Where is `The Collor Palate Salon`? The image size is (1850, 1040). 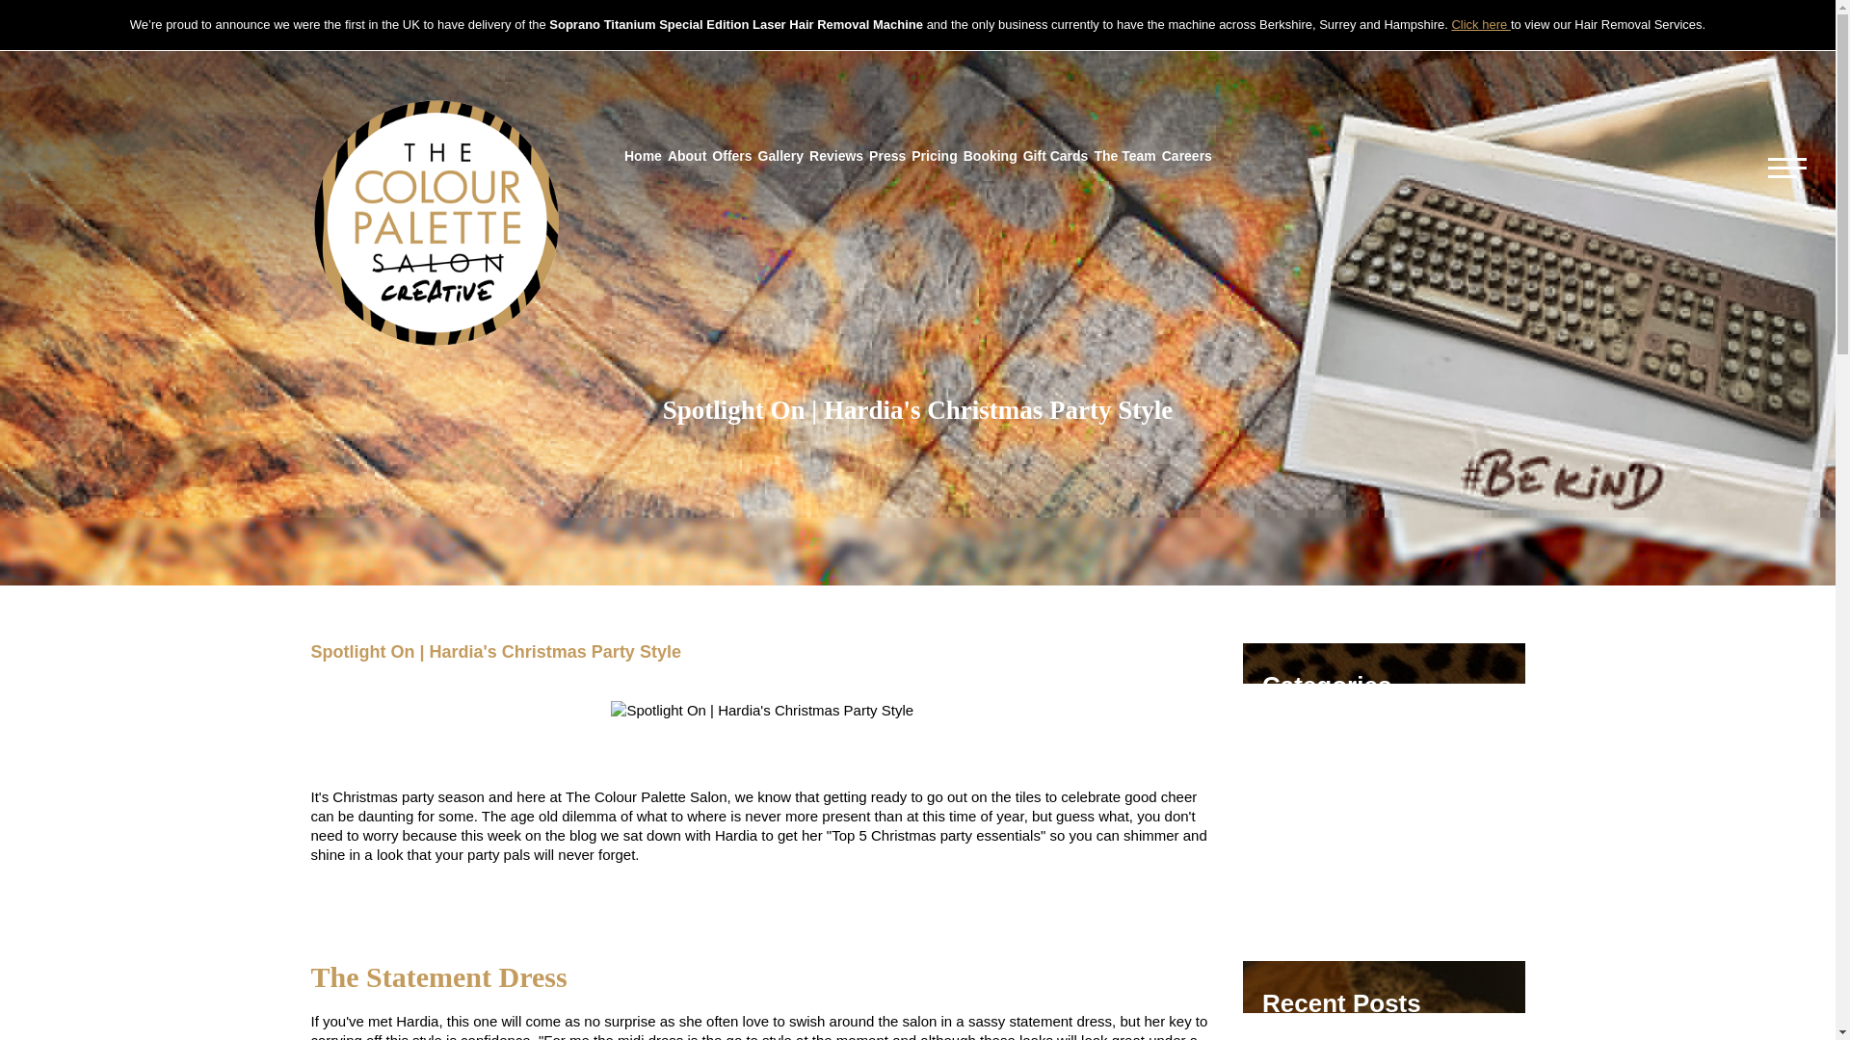
The Collor Palate Salon is located at coordinates (436, 221).